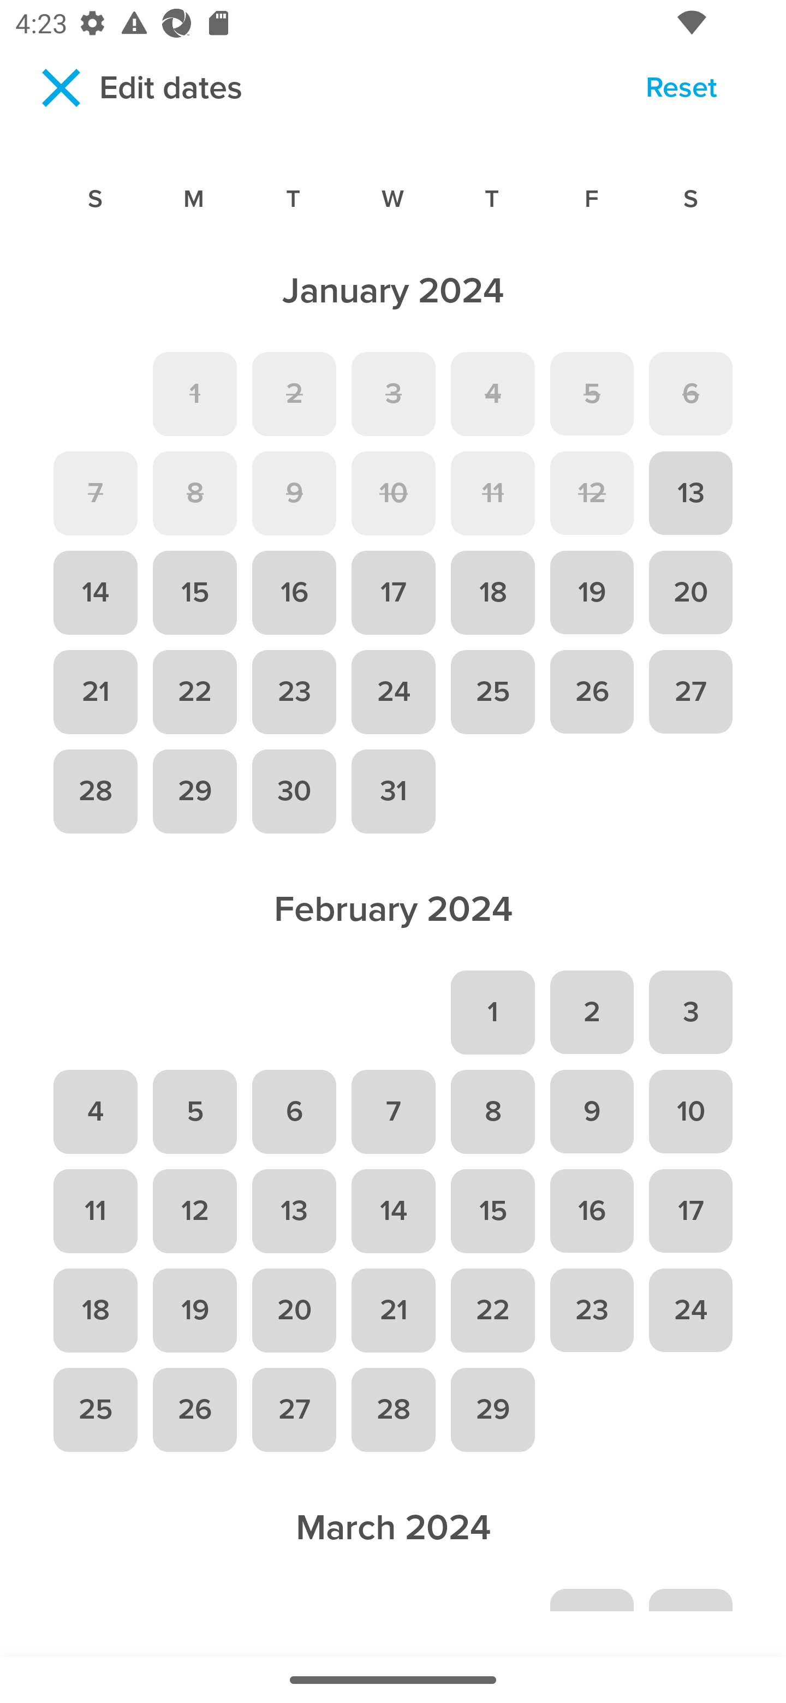 This screenshot has width=786, height=1703. Describe the element at coordinates (194, 1410) in the screenshot. I see `26` at that location.